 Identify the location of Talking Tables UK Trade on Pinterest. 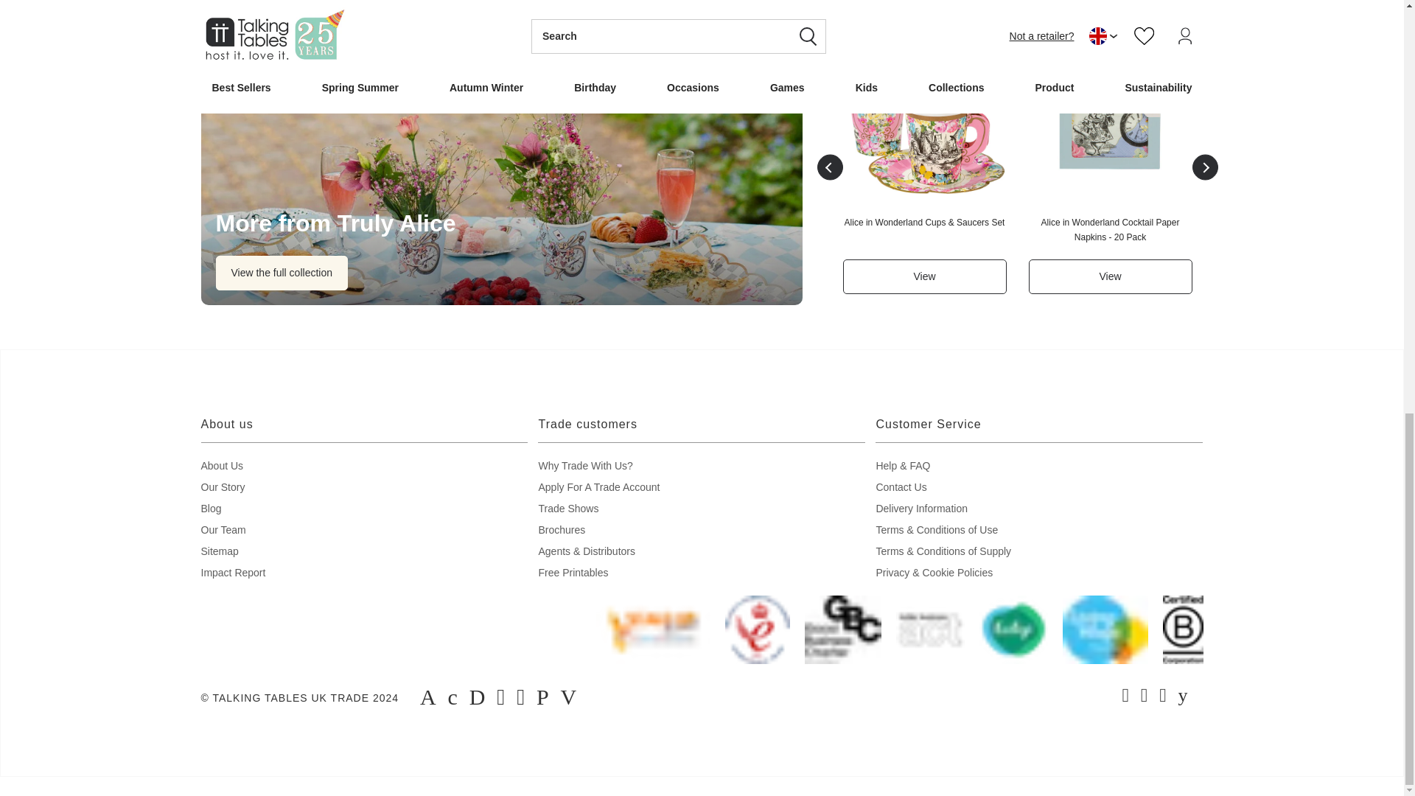
(1163, 697).